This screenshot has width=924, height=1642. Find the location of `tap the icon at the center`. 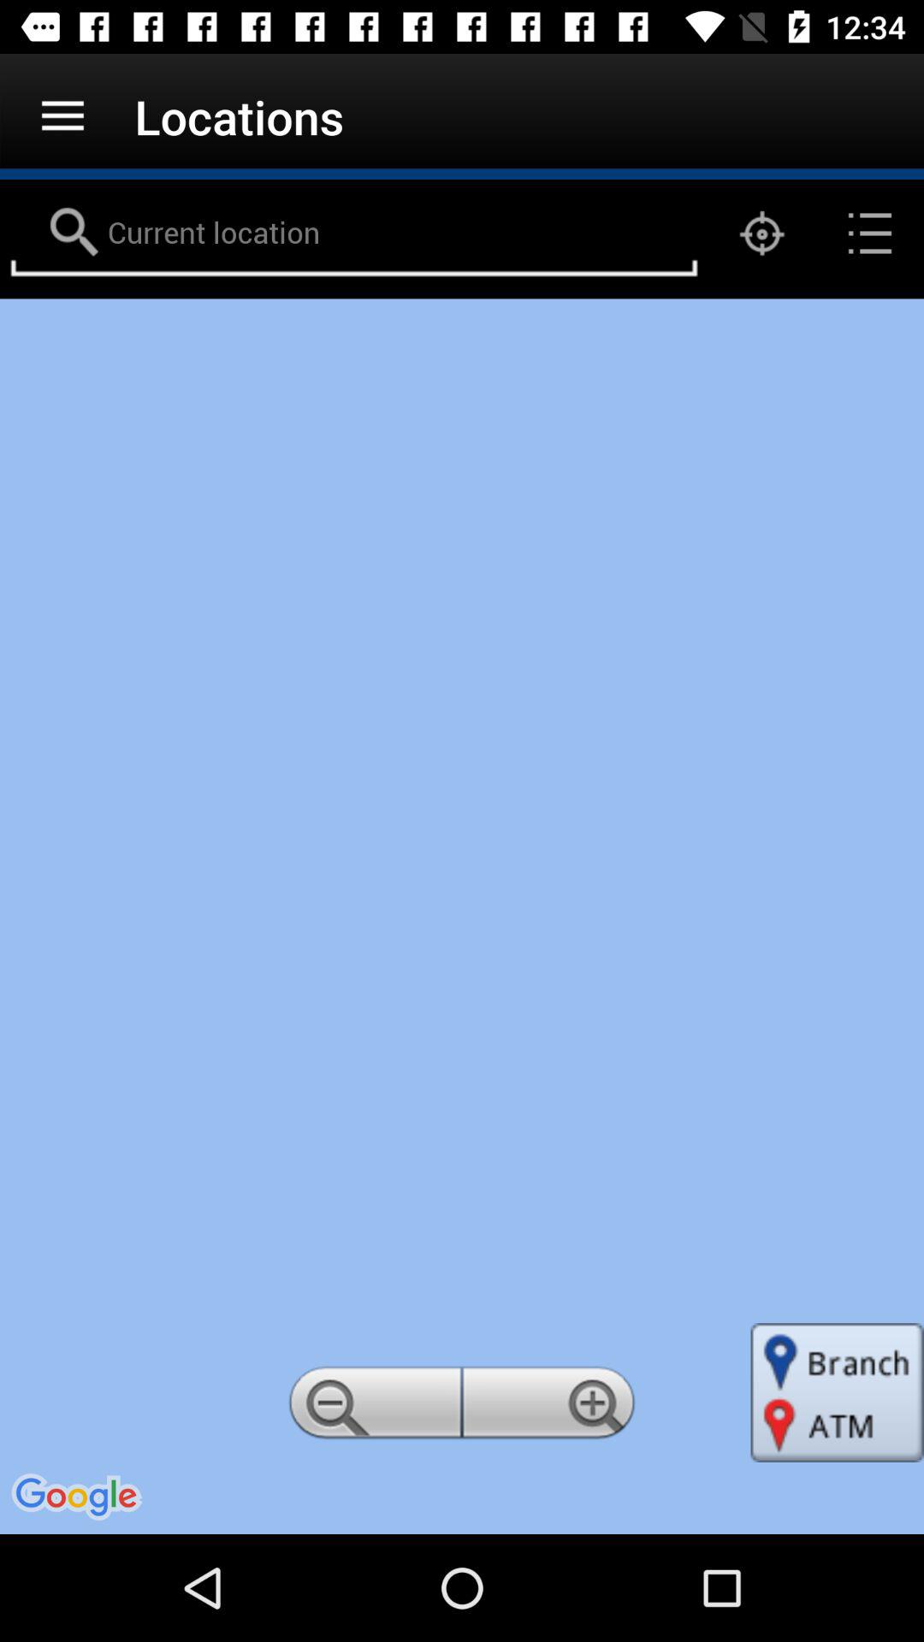

tap the icon at the center is located at coordinates (462, 916).